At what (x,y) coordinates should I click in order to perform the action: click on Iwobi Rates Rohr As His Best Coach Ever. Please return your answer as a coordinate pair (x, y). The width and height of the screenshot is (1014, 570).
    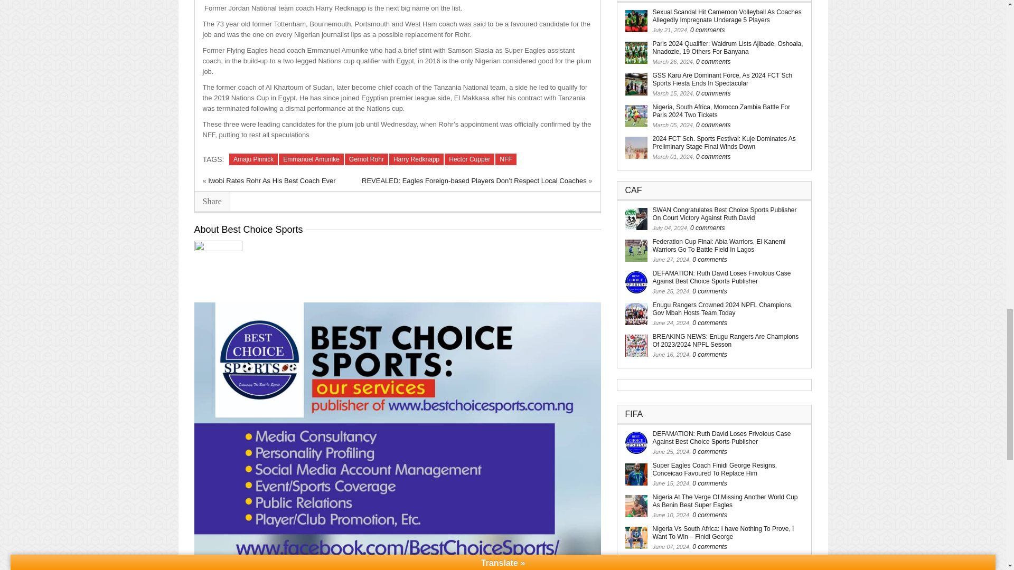
    Looking at the image, I should click on (271, 180).